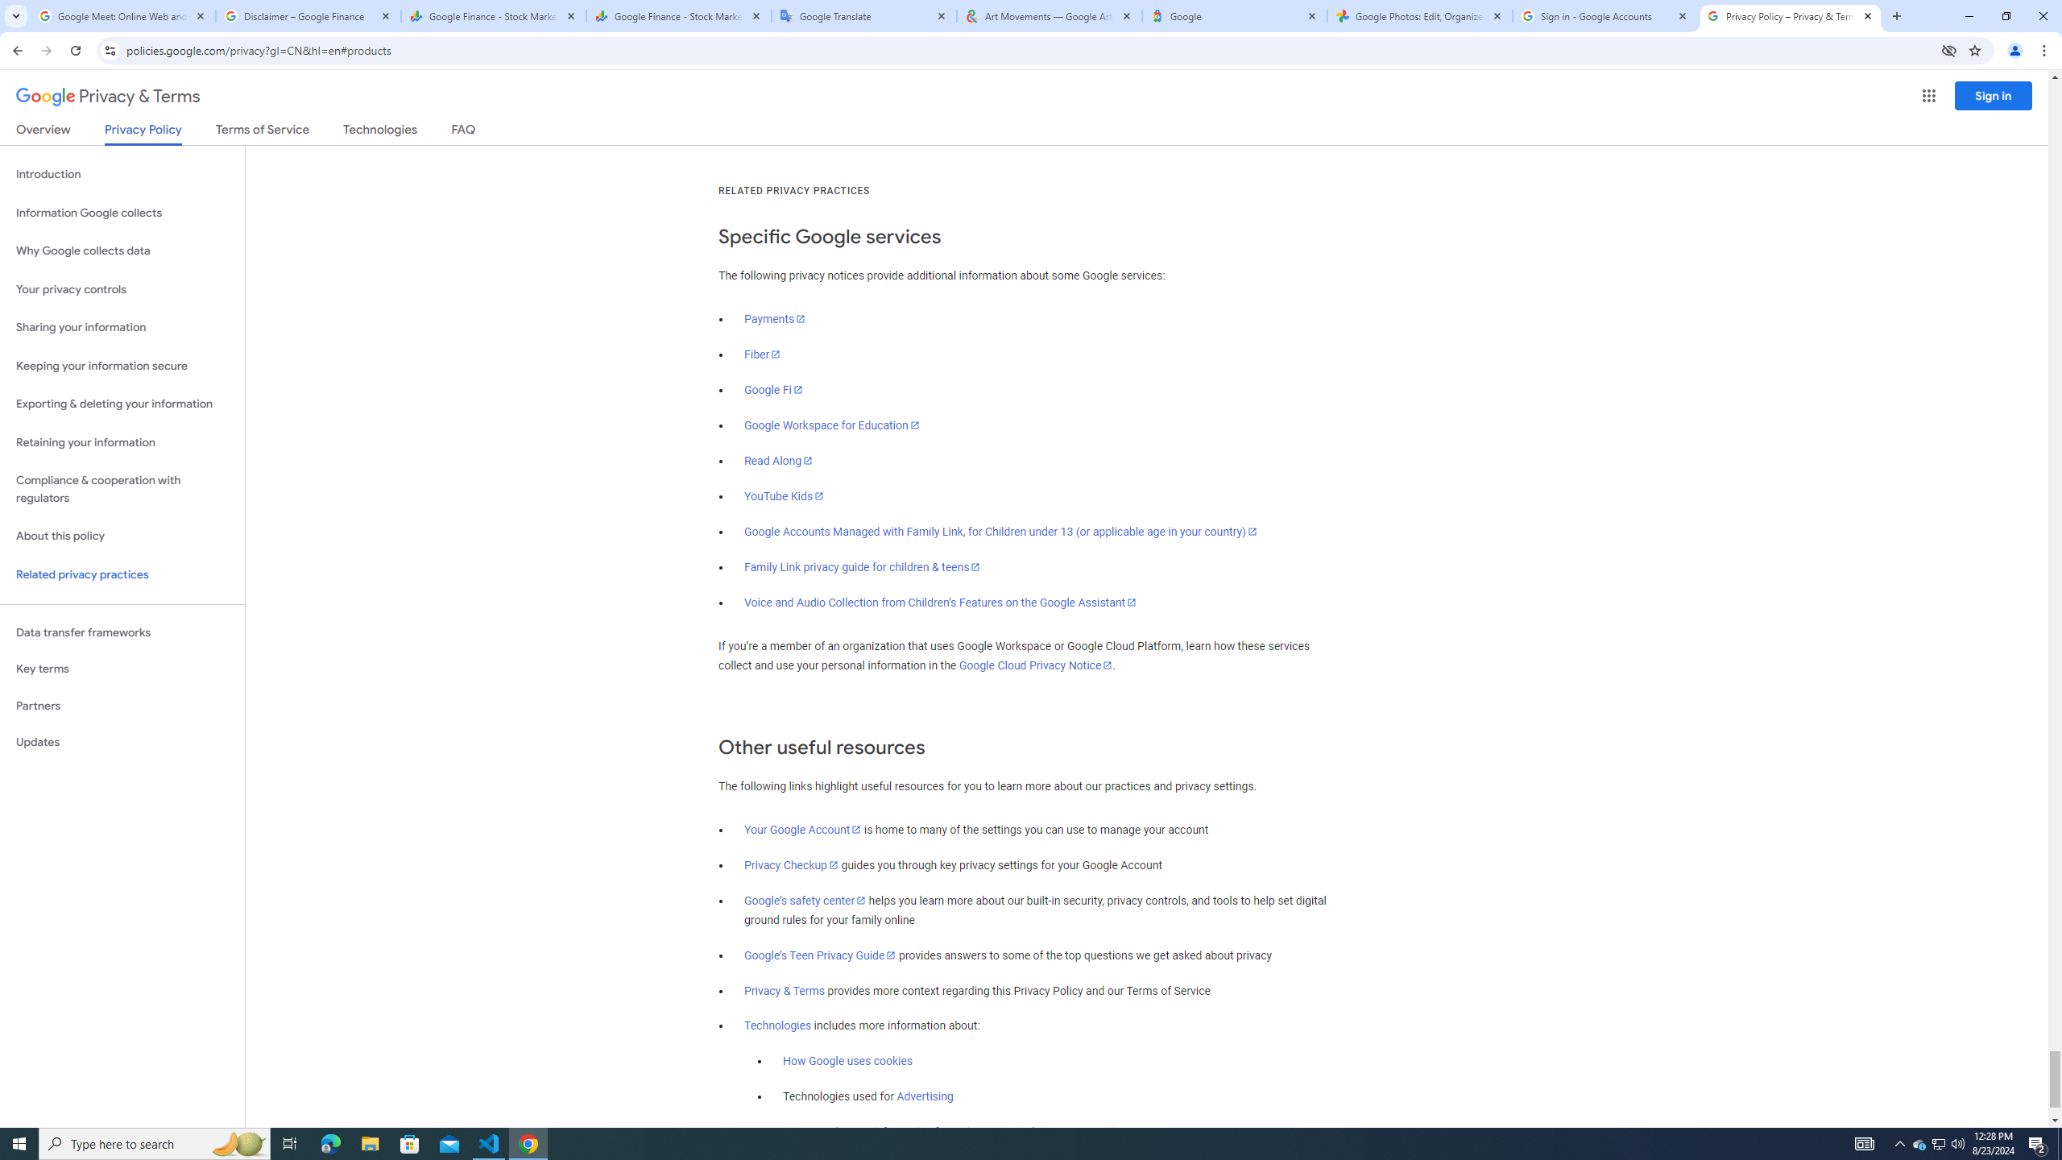 The height and width of the screenshot is (1160, 2062). I want to click on Sharing your information, so click(122, 327).